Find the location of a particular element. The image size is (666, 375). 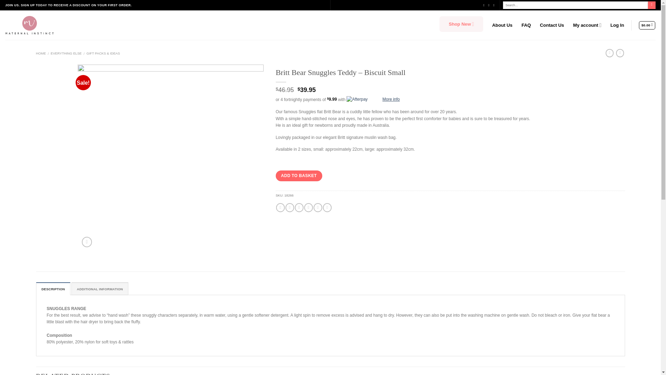

Share on Twitter is located at coordinates (290, 208).